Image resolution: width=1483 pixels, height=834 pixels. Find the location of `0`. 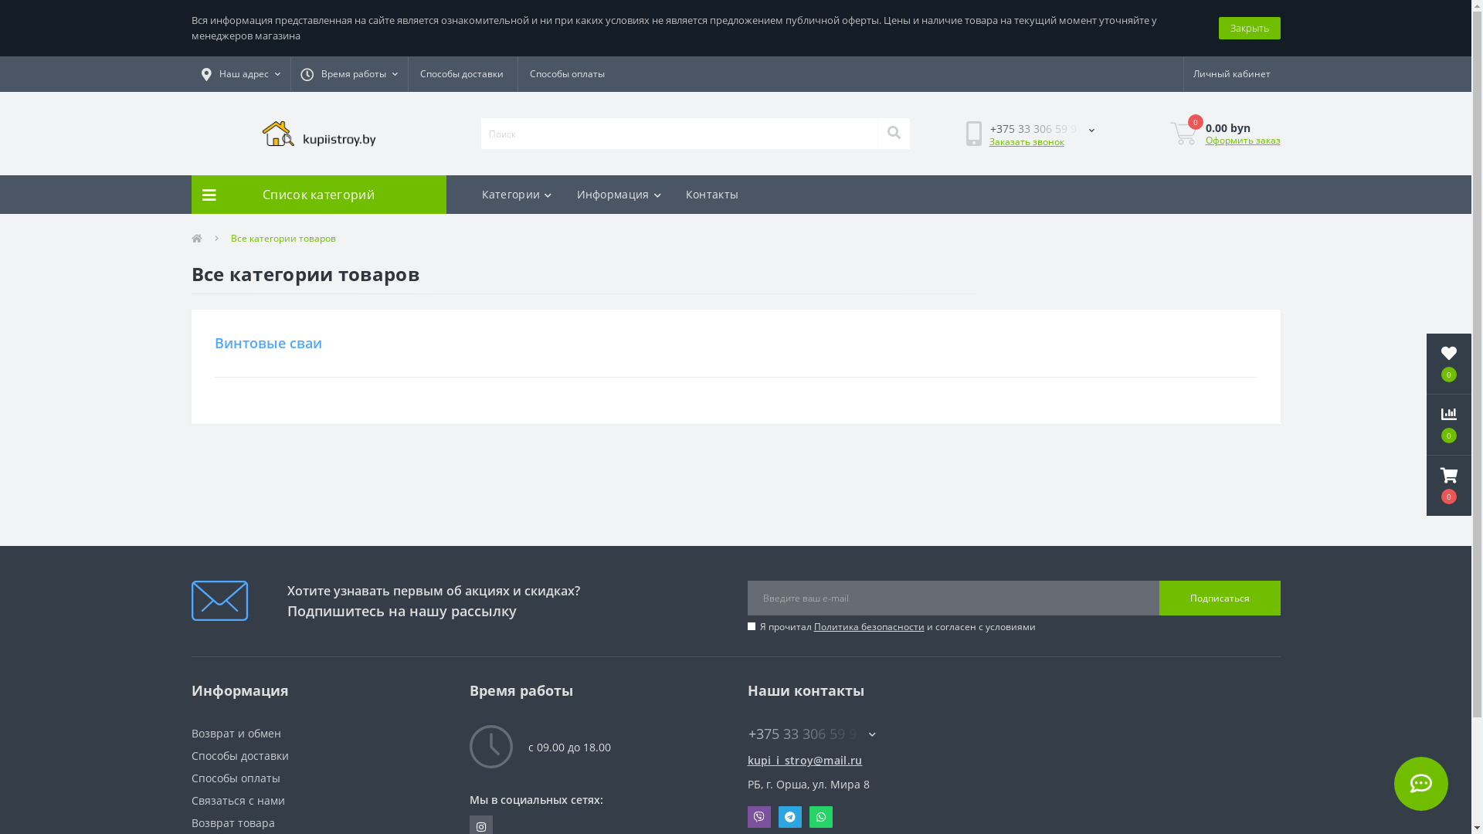

0 is located at coordinates (1183, 134).